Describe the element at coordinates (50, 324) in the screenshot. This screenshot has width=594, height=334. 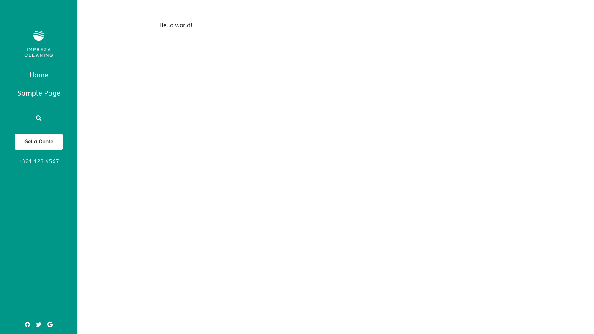
I see `Google` at that location.